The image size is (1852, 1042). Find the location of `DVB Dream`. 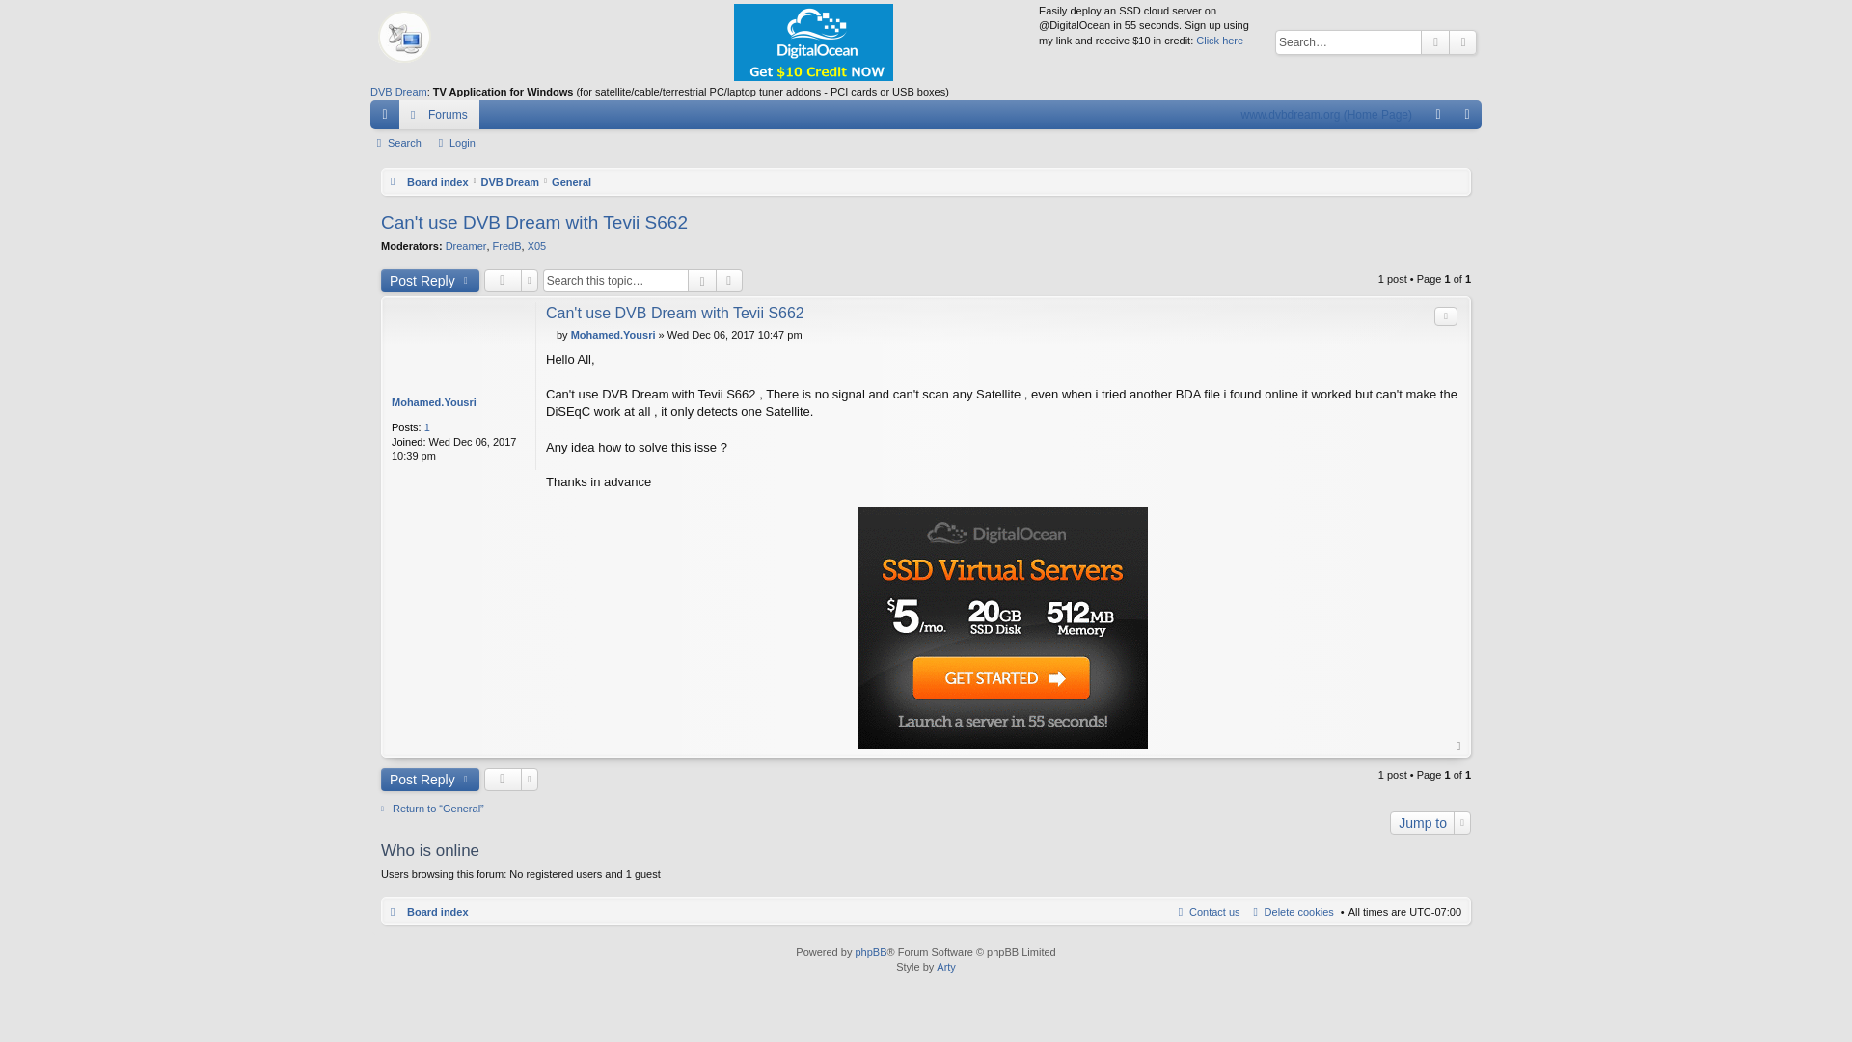

DVB Dream is located at coordinates (511, 181).